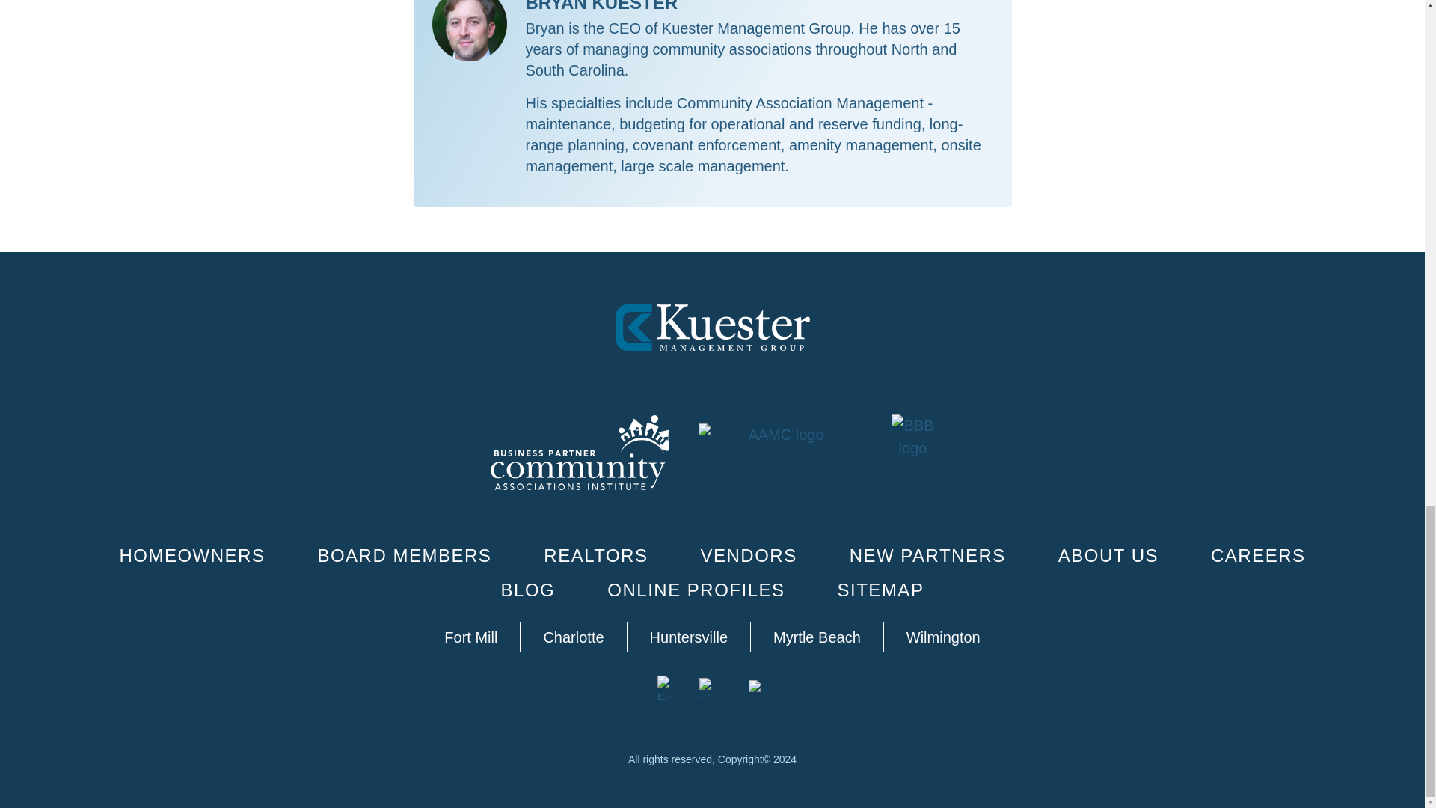 The image size is (1436, 808). I want to click on ABOUT US, so click(1108, 555).